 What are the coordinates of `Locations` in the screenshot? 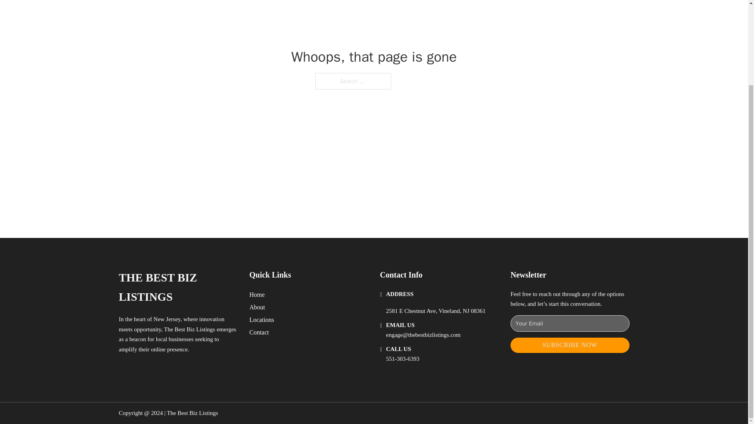 It's located at (262, 320).